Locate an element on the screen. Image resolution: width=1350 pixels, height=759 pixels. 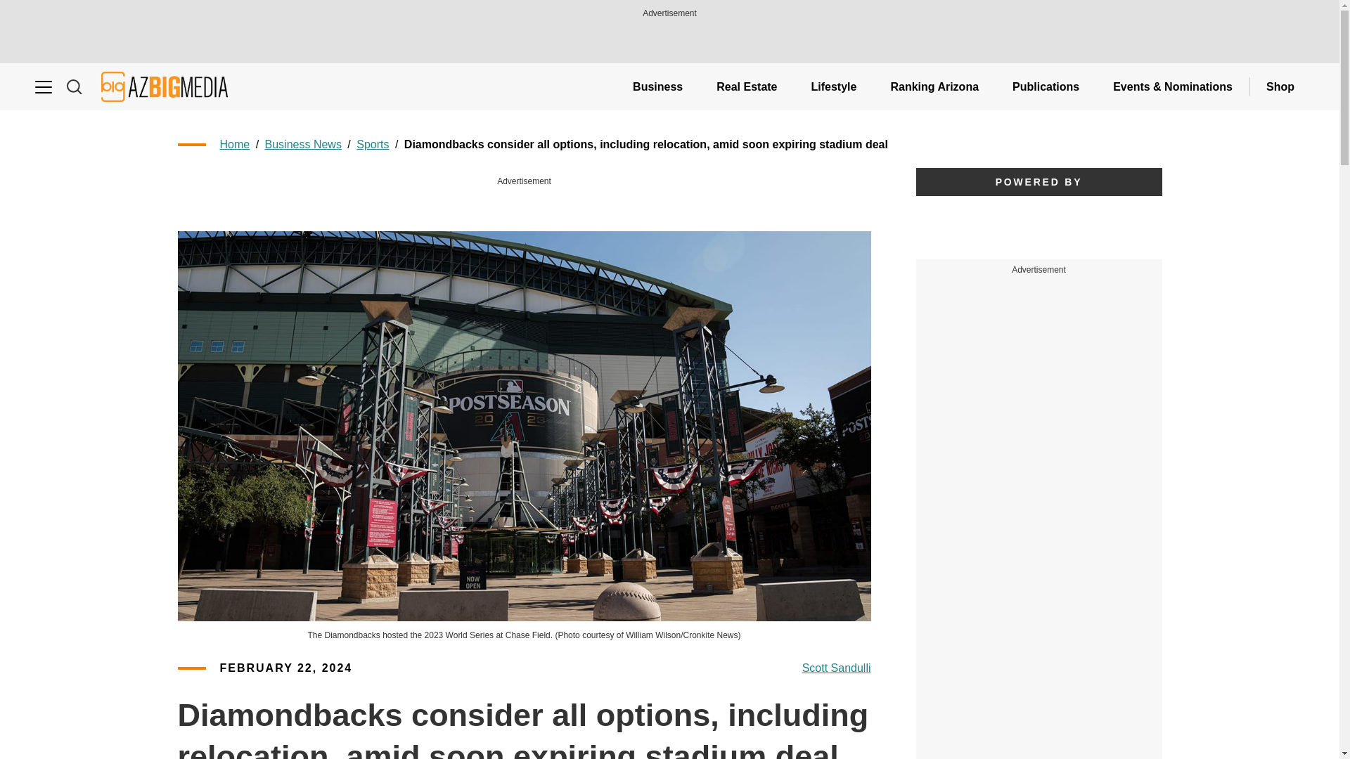
Posts by Scott Sandulli is located at coordinates (836, 668).